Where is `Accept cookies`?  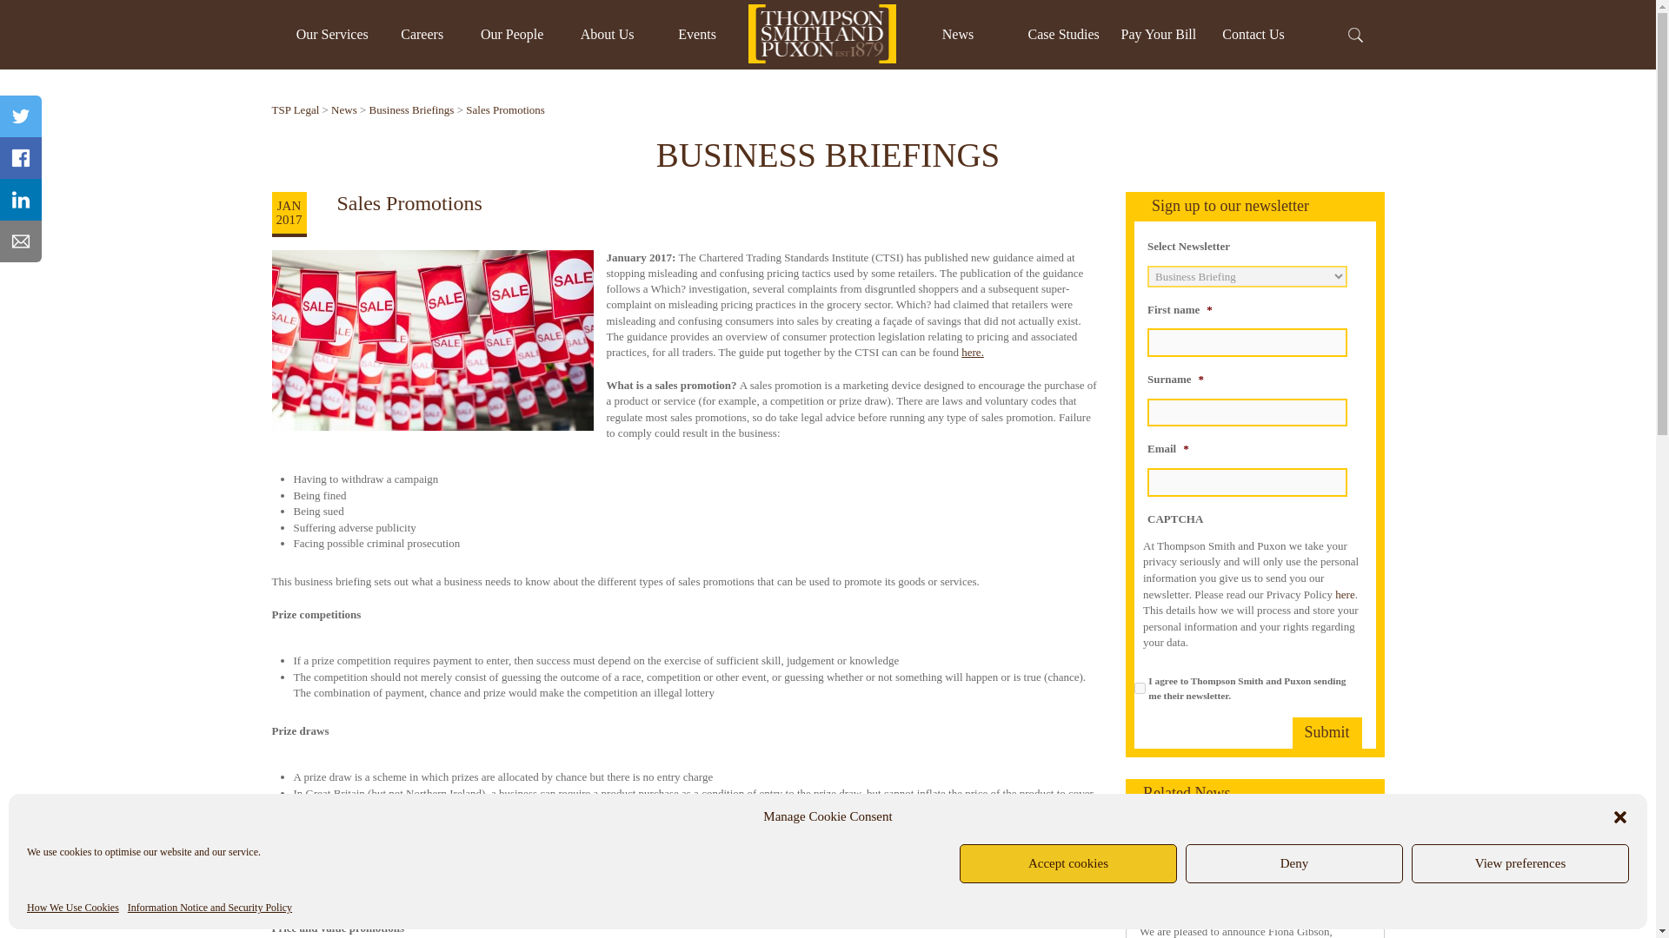
Accept cookies is located at coordinates (1067, 863).